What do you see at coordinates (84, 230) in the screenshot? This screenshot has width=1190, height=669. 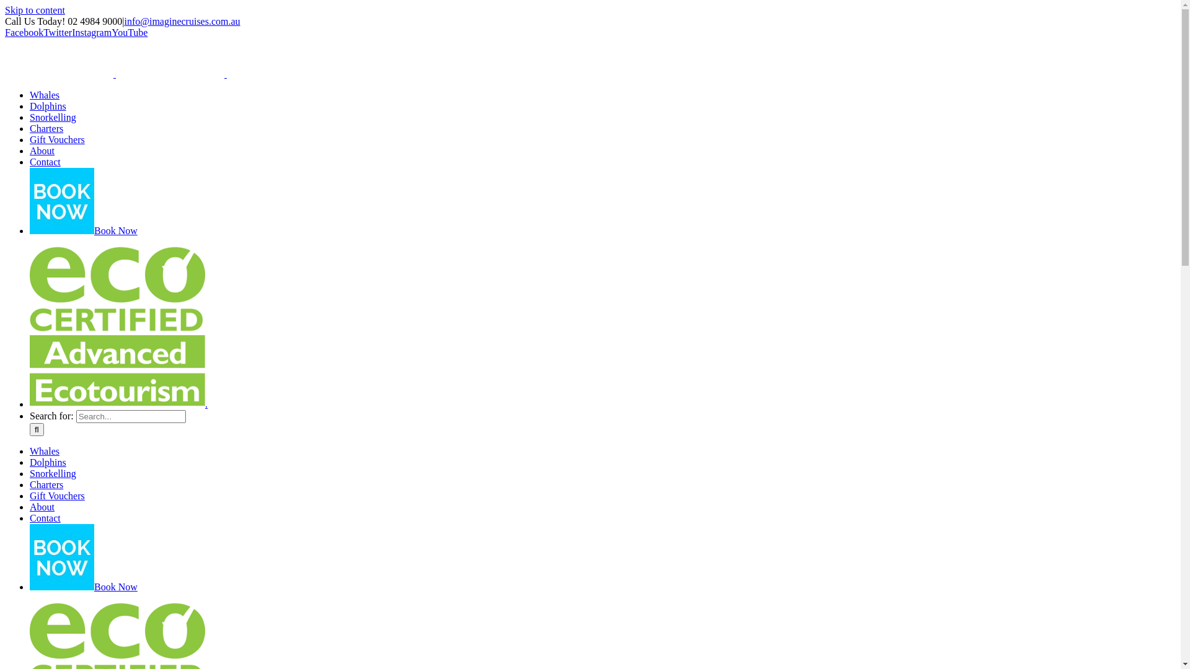 I see `Book Now` at bounding box center [84, 230].